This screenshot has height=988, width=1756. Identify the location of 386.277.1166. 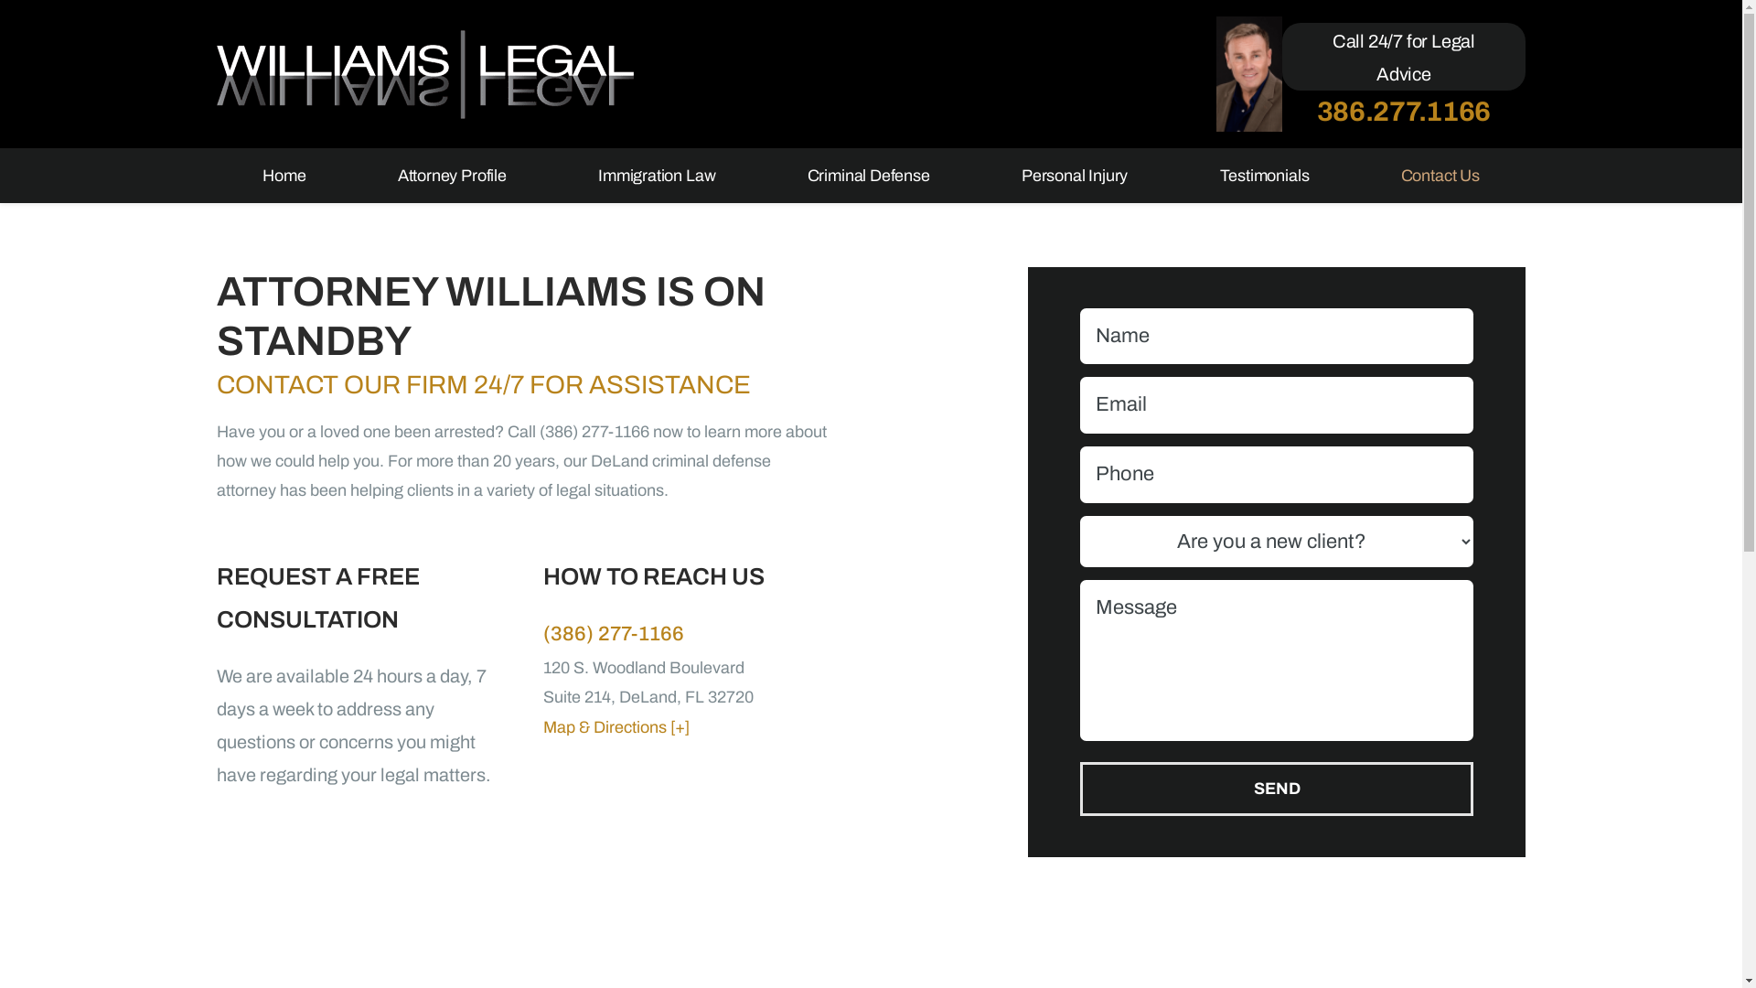
(1404, 112).